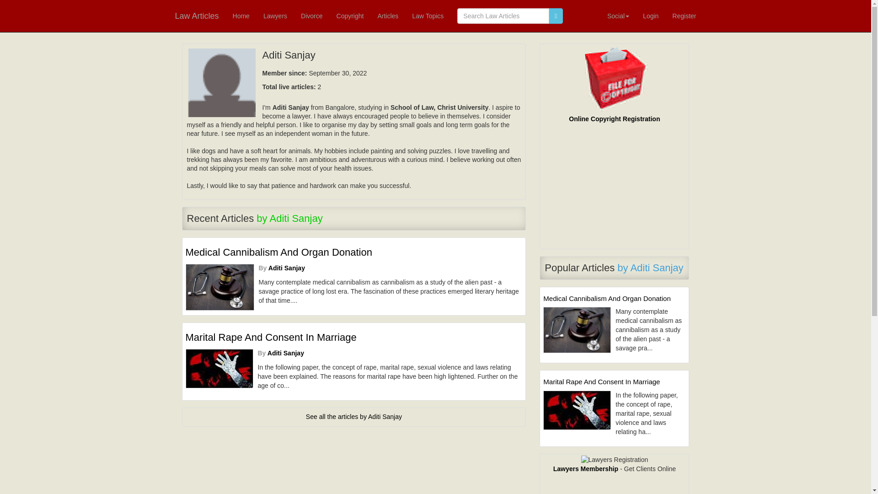 Image resolution: width=878 pixels, height=494 pixels. What do you see at coordinates (615, 118) in the screenshot?
I see `Online Copyright Registration` at bounding box center [615, 118].